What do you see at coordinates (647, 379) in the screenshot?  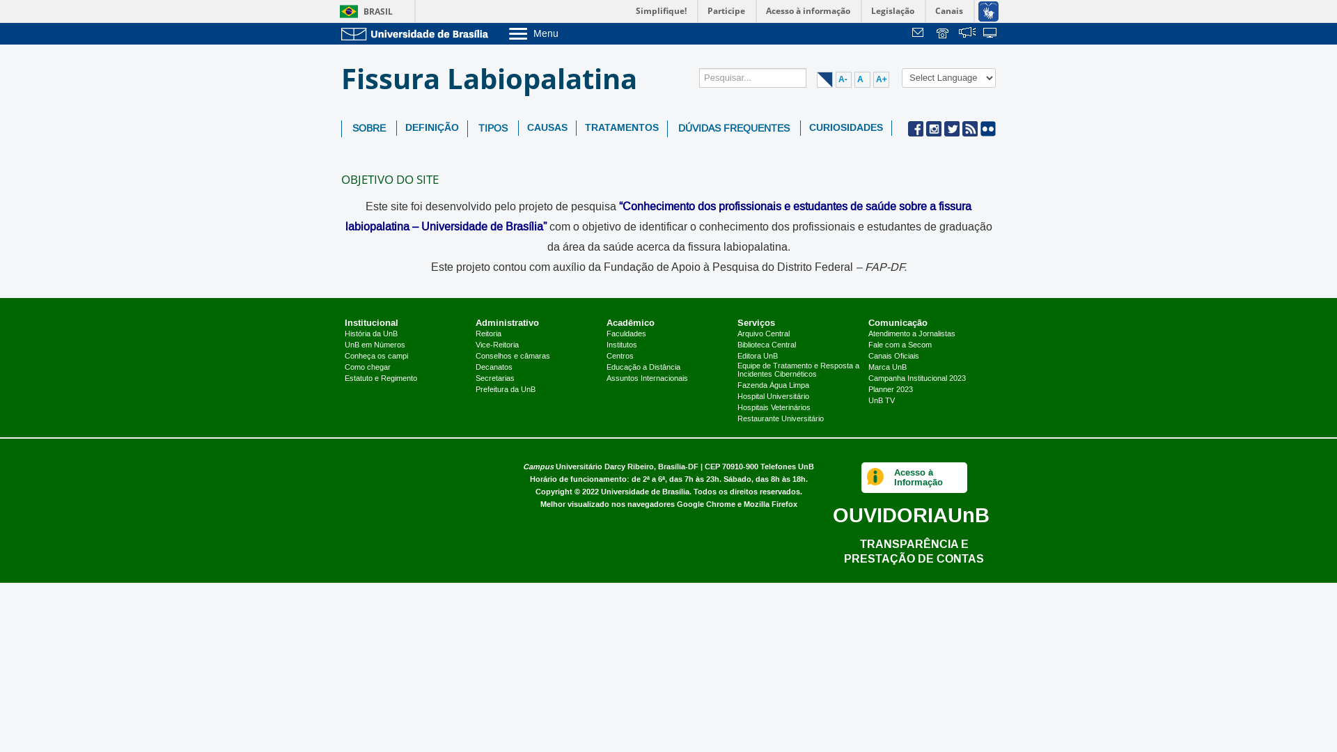 I see `Assuntos Internacionais` at bounding box center [647, 379].